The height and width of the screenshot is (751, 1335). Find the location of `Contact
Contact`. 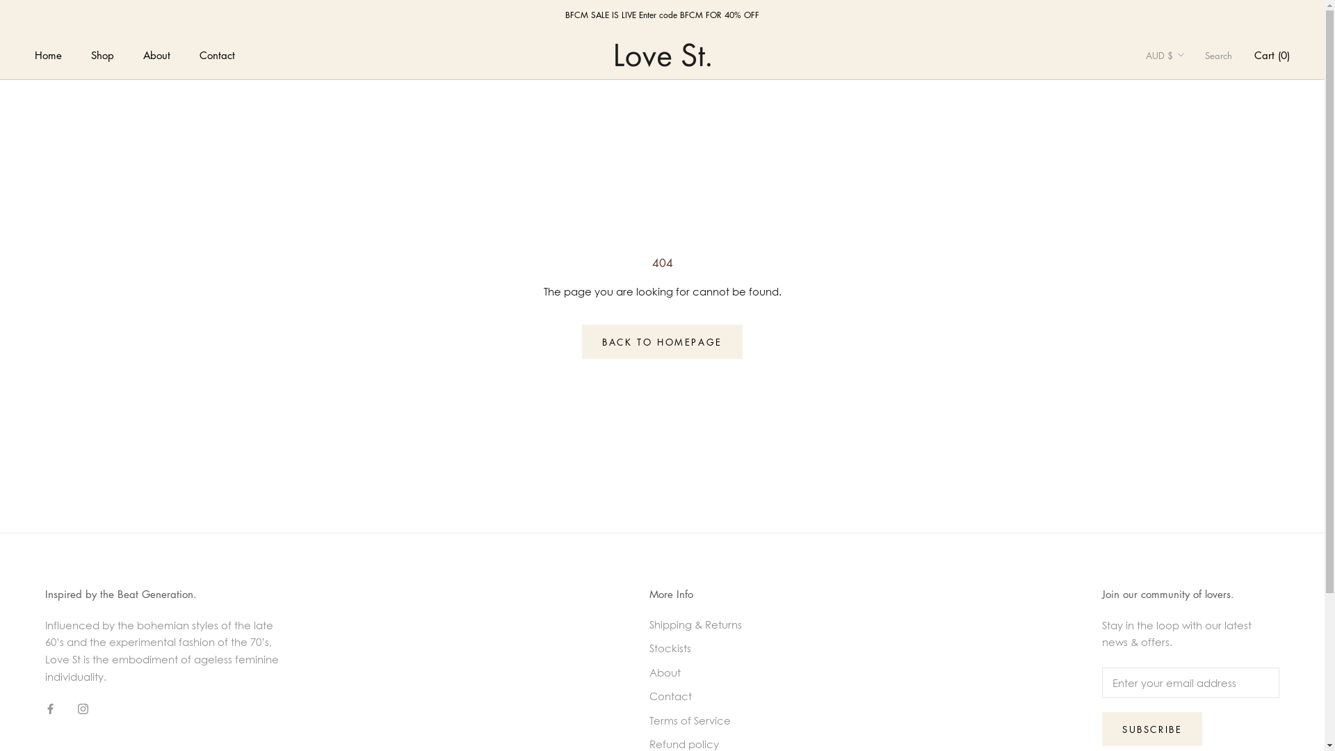

Contact
Contact is located at coordinates (217, 55).